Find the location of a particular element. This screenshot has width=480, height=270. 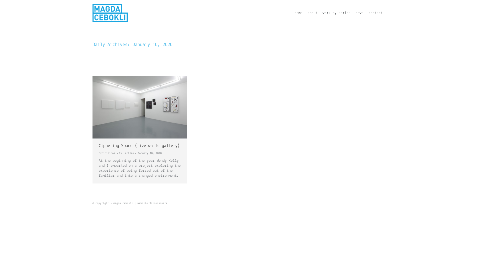

Ciphering Space (five walls gallery) is located at coordinates (139, 146).